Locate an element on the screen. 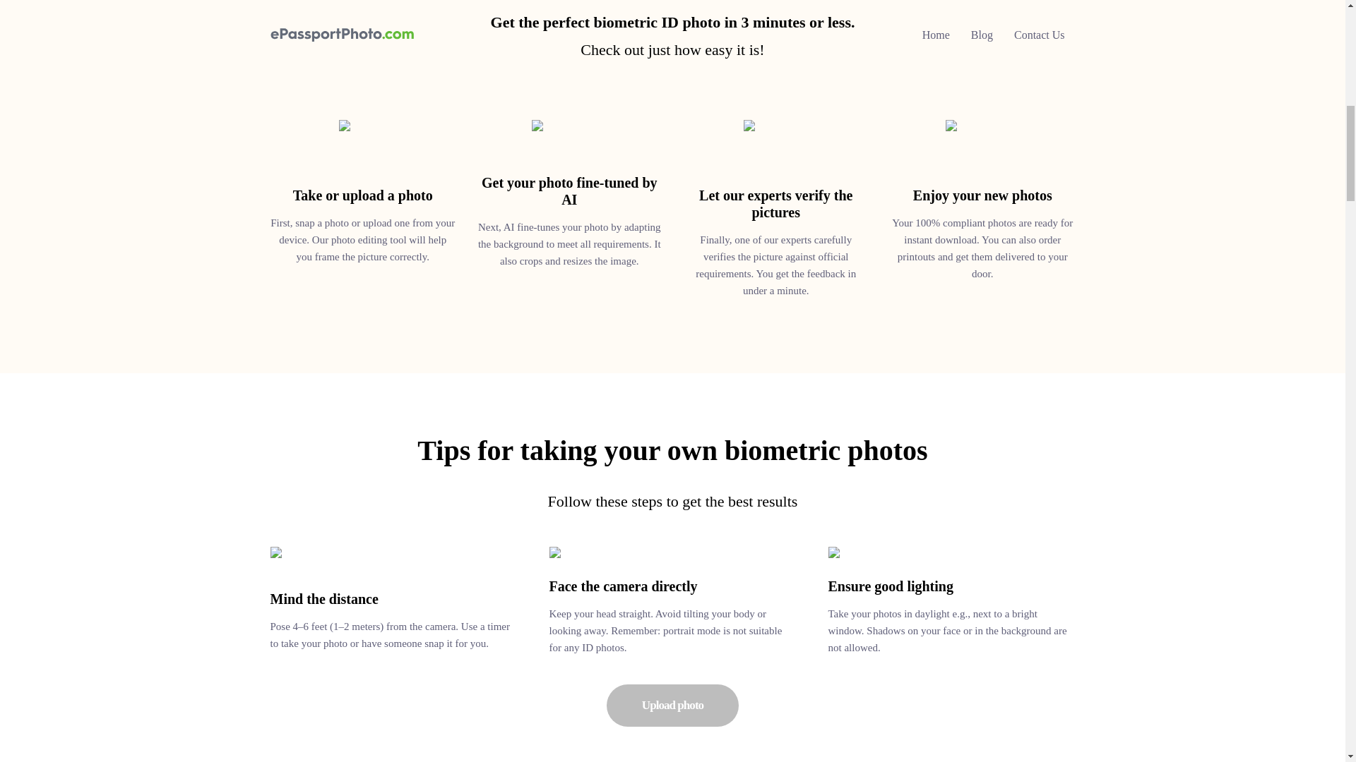 The image size is (1356, 762). Upload photo is located at coordinates (672, 31).